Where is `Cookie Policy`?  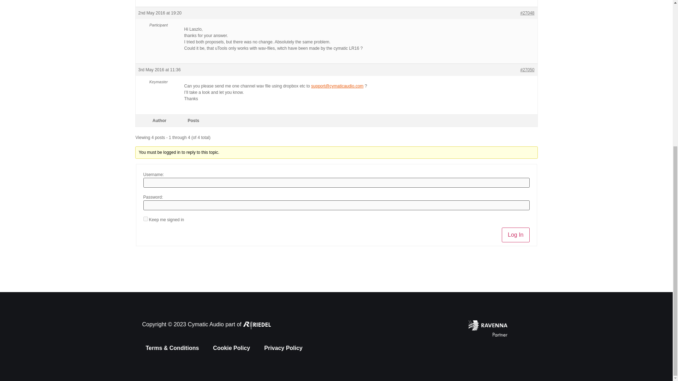
Cookie Policy is located at coordinates (231, 348).